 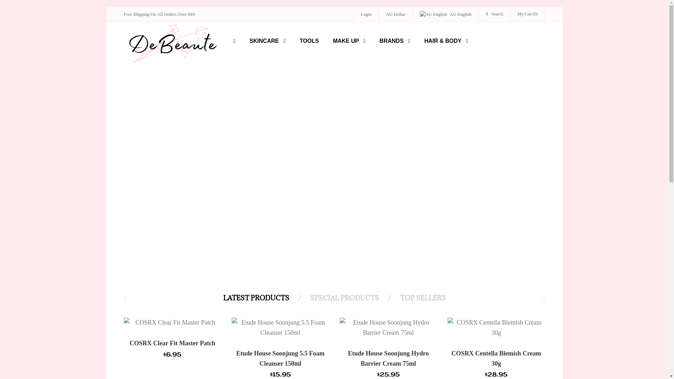 I want to click on TOOLS, so click(x=310, y=41).